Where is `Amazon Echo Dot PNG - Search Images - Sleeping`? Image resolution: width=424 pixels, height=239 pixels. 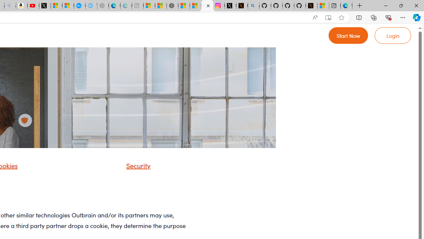 Amazon Echo Dot PNG - Search Images - Sleeping is located at coordinates (10, 6).